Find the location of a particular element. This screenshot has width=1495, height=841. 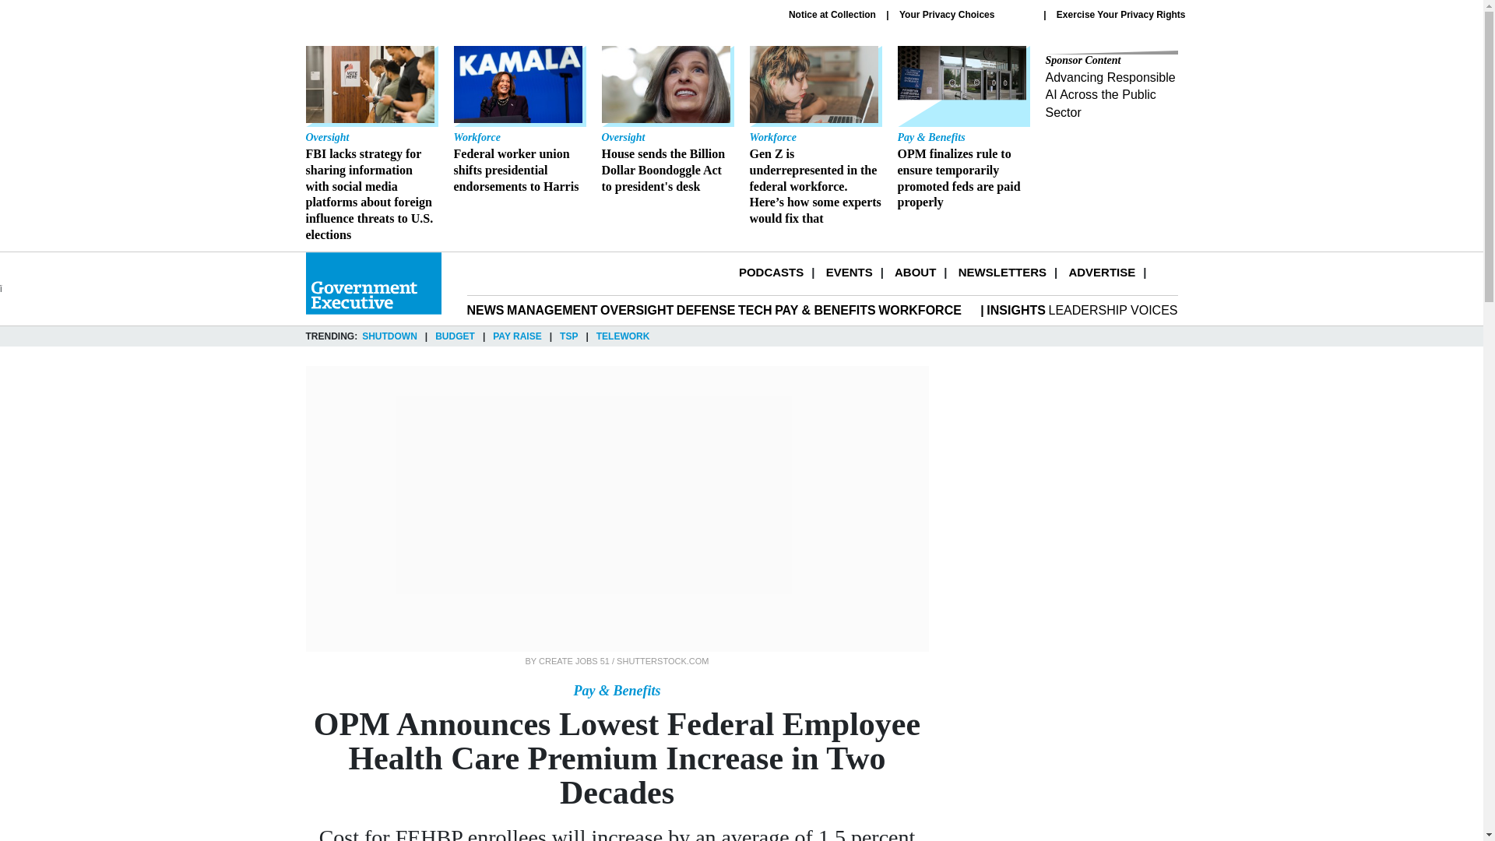

PODCASTS is located at coordinates (771, 272).